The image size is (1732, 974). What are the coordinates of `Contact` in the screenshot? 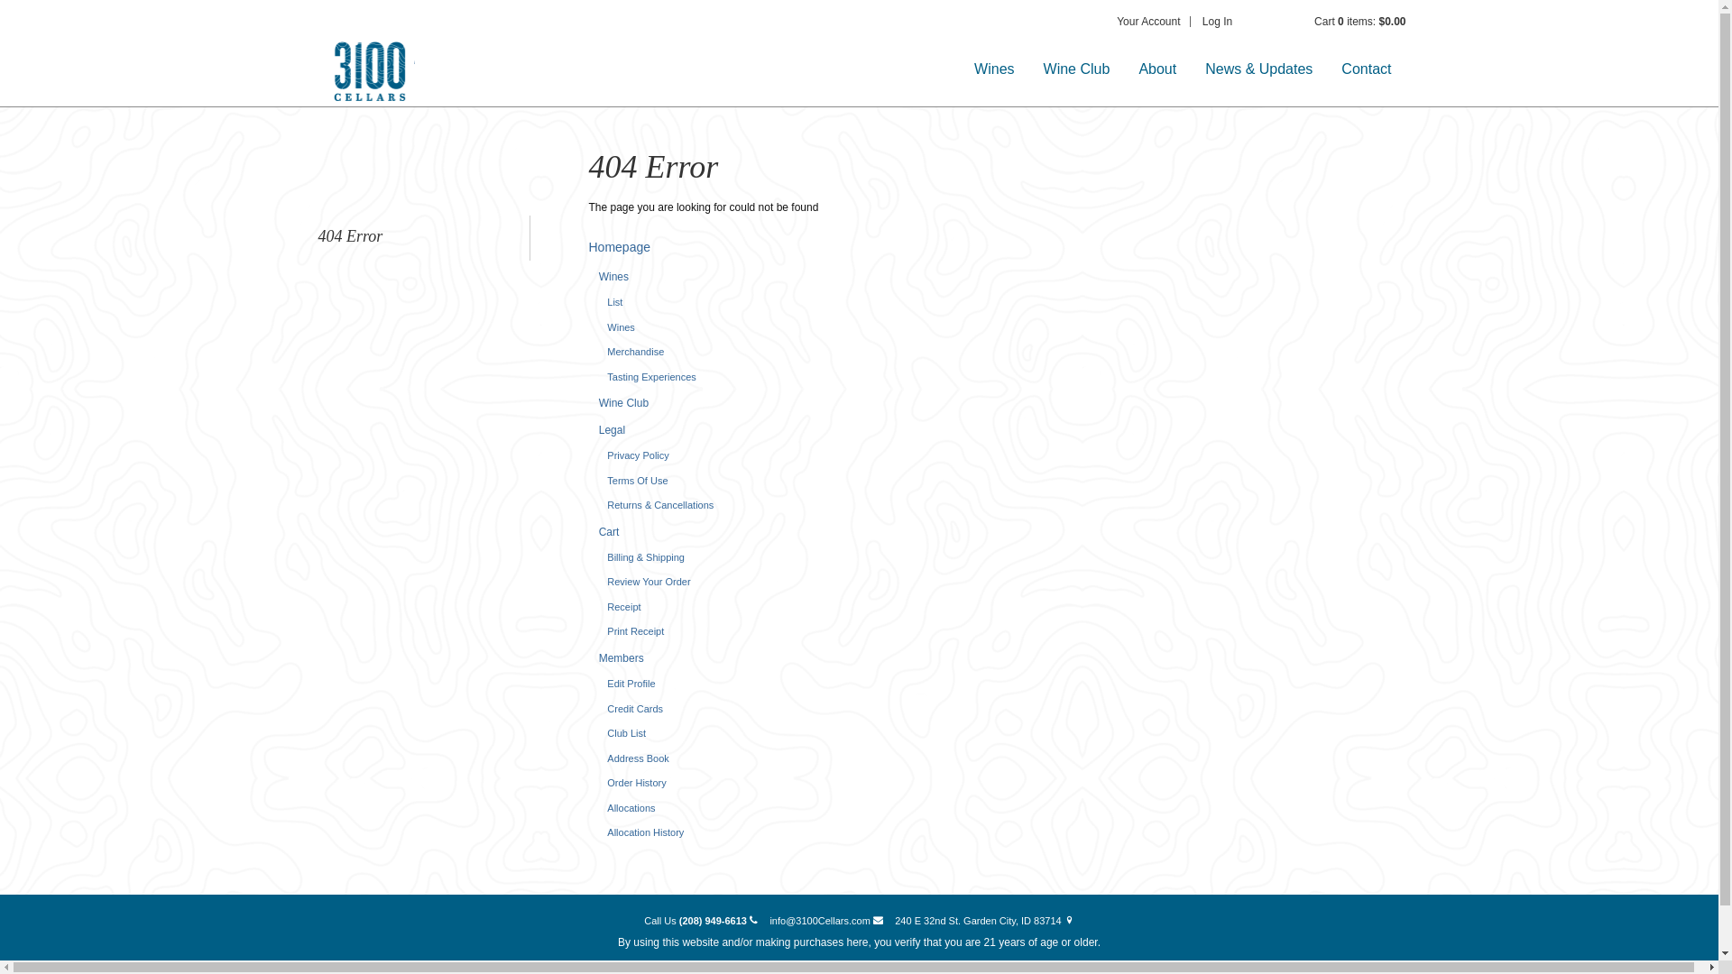 It's located at (1366, 69).